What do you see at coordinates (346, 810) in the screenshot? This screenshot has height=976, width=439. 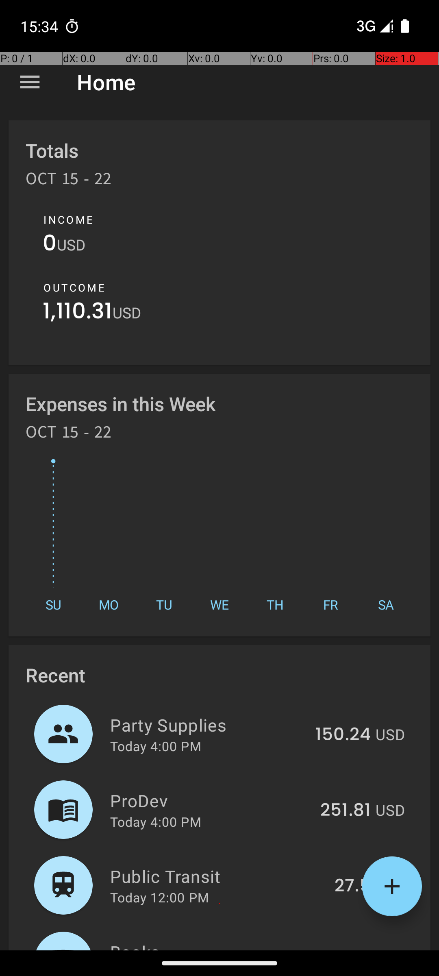 I see `251.81` at bounding box center [346, 810].